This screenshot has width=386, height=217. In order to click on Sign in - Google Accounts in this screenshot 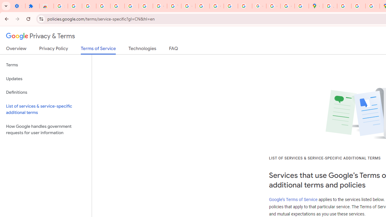, I will do `click(131, 6)`.